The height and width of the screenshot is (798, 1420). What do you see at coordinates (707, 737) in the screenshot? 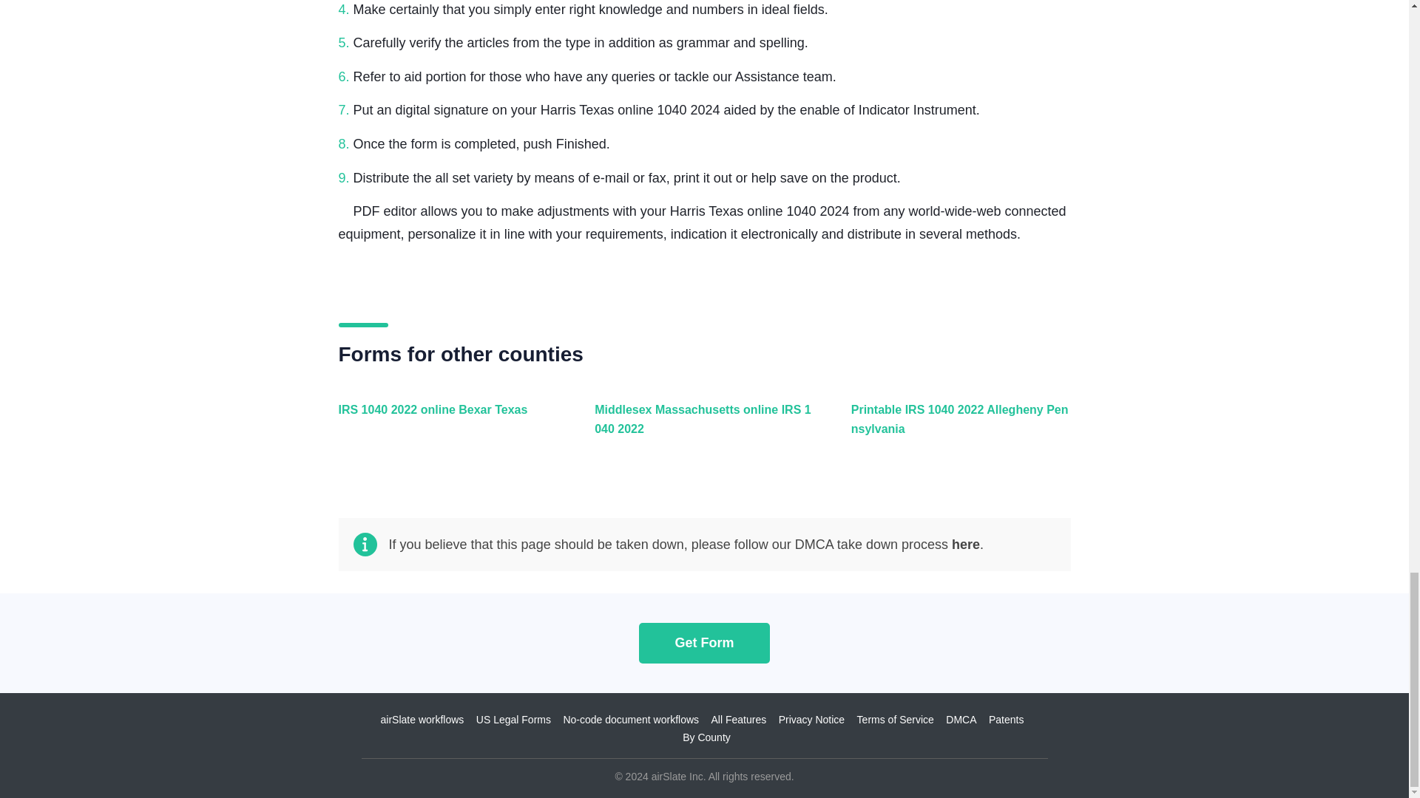
I see `By County` at bounding box center [707, 737].